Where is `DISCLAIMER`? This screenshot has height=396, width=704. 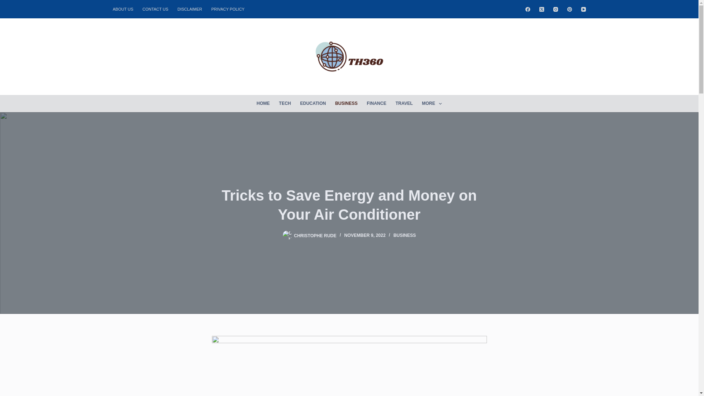
DISCLAIMER is located at coordinates (190, 9).